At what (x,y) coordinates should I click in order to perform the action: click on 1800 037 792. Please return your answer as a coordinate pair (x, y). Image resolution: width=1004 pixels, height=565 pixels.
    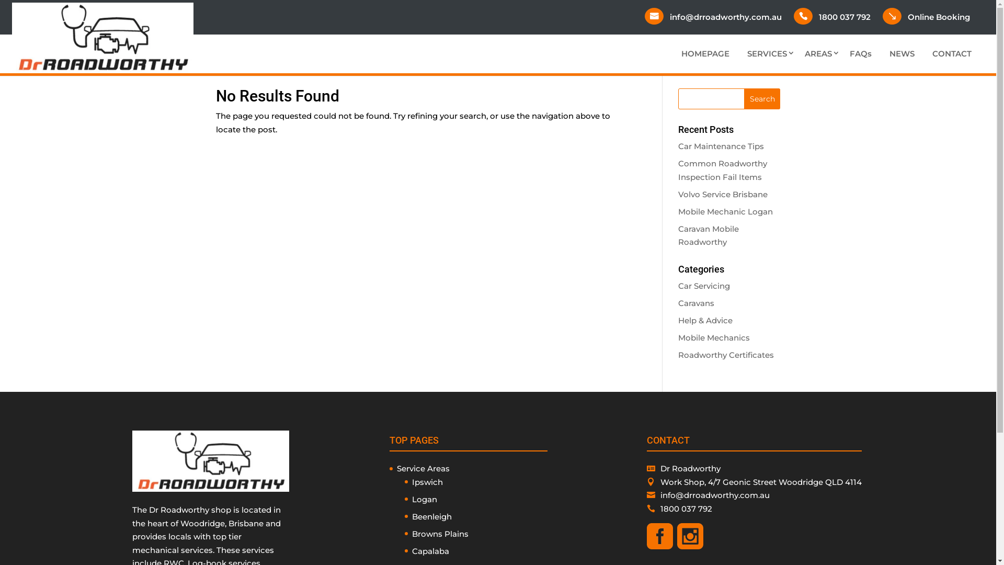
    Looking at the image, I should click on (848, 17).